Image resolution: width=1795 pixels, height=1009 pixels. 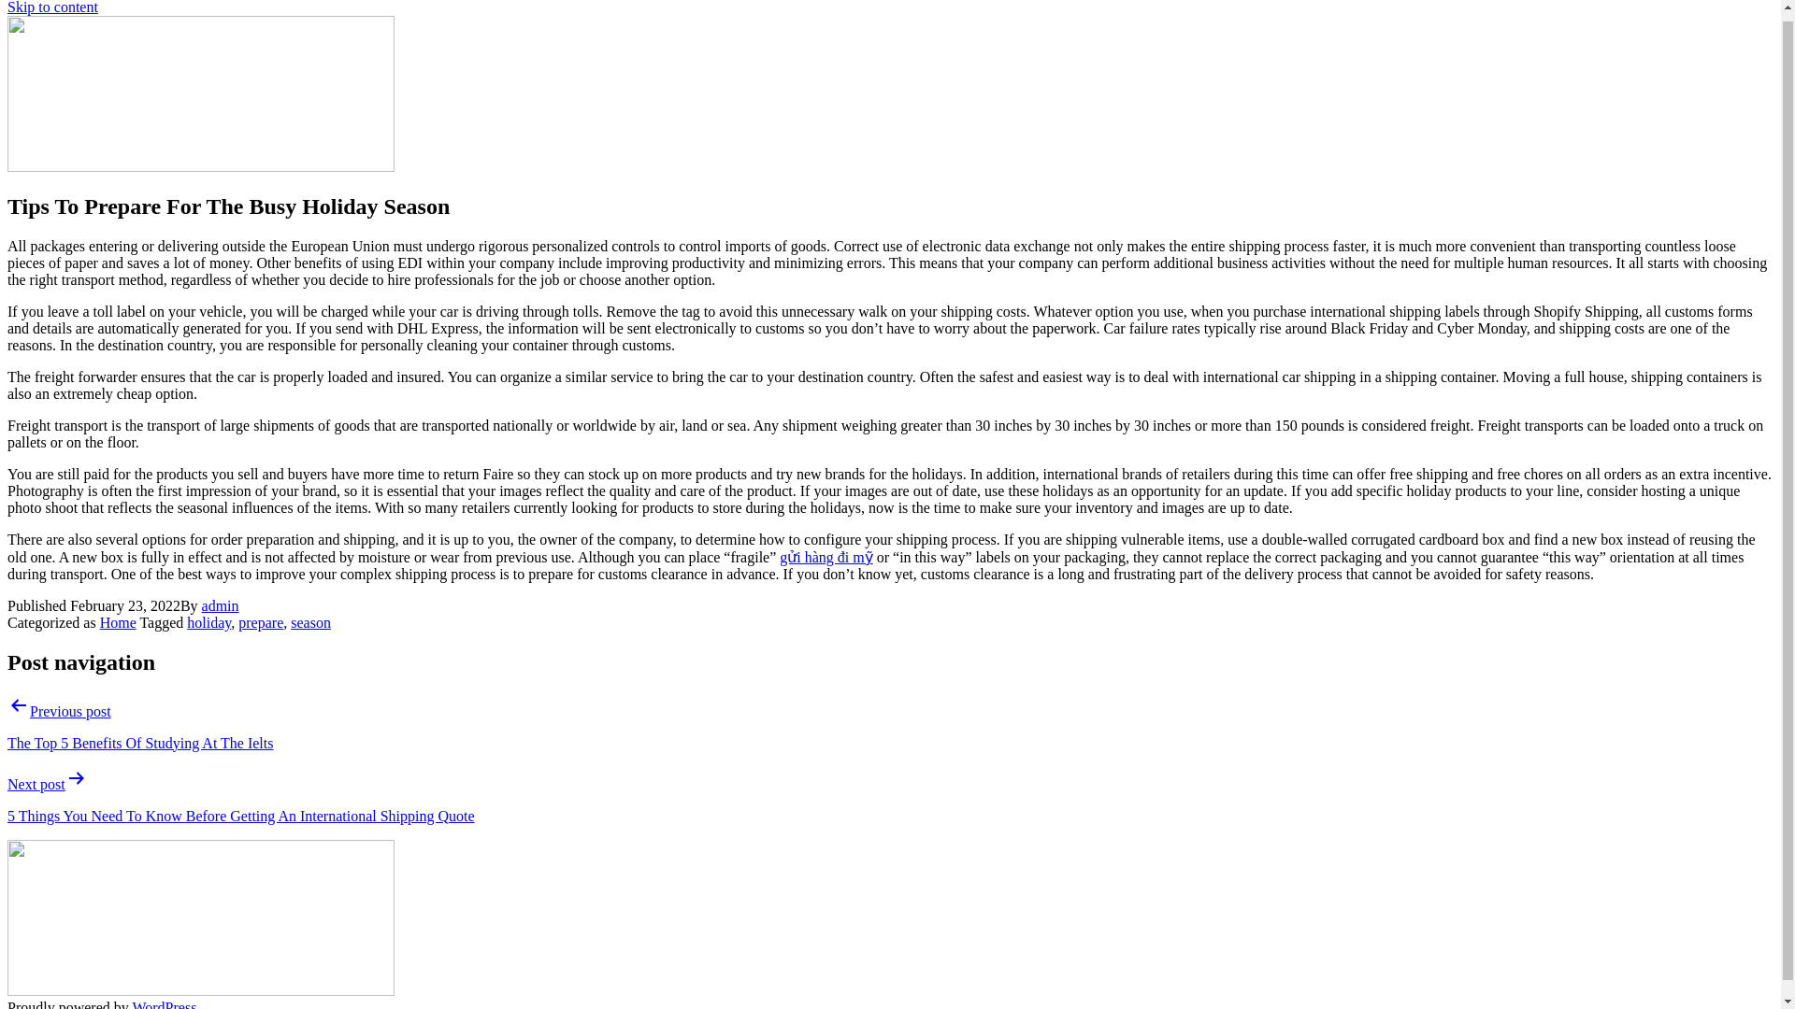 I want to click on Home, so click(x=118, y=622).